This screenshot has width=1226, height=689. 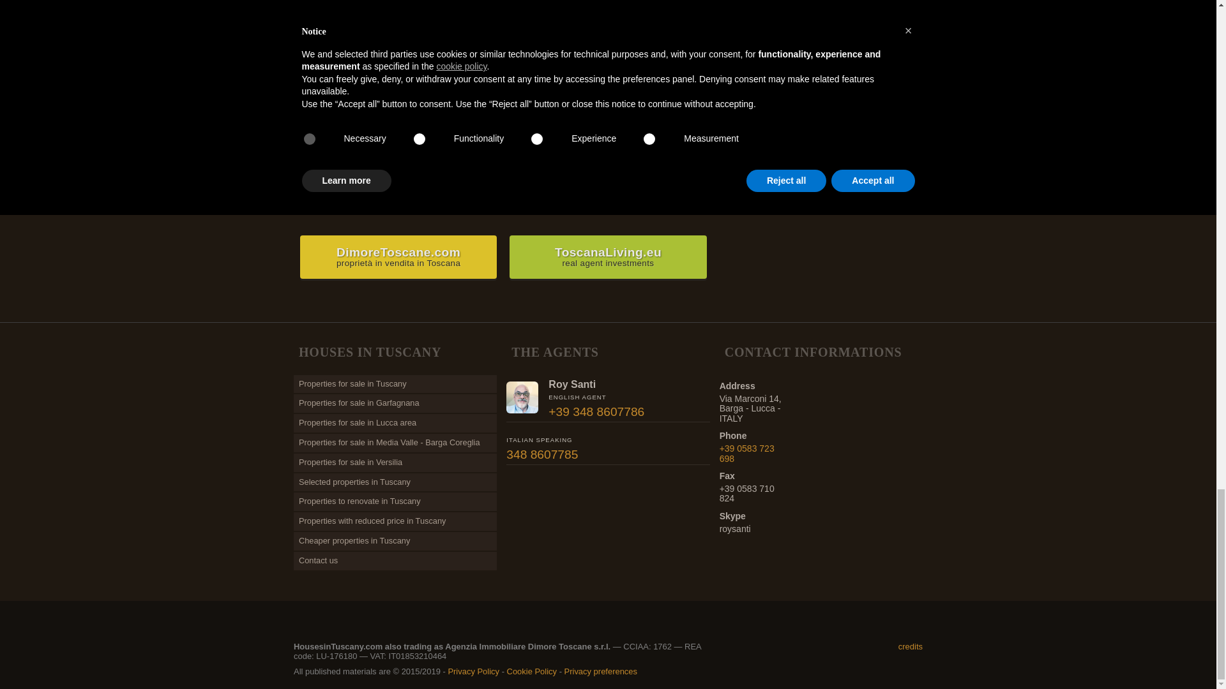 I want to click on Selected properties in Tuscany, so click(x=395, y=482).